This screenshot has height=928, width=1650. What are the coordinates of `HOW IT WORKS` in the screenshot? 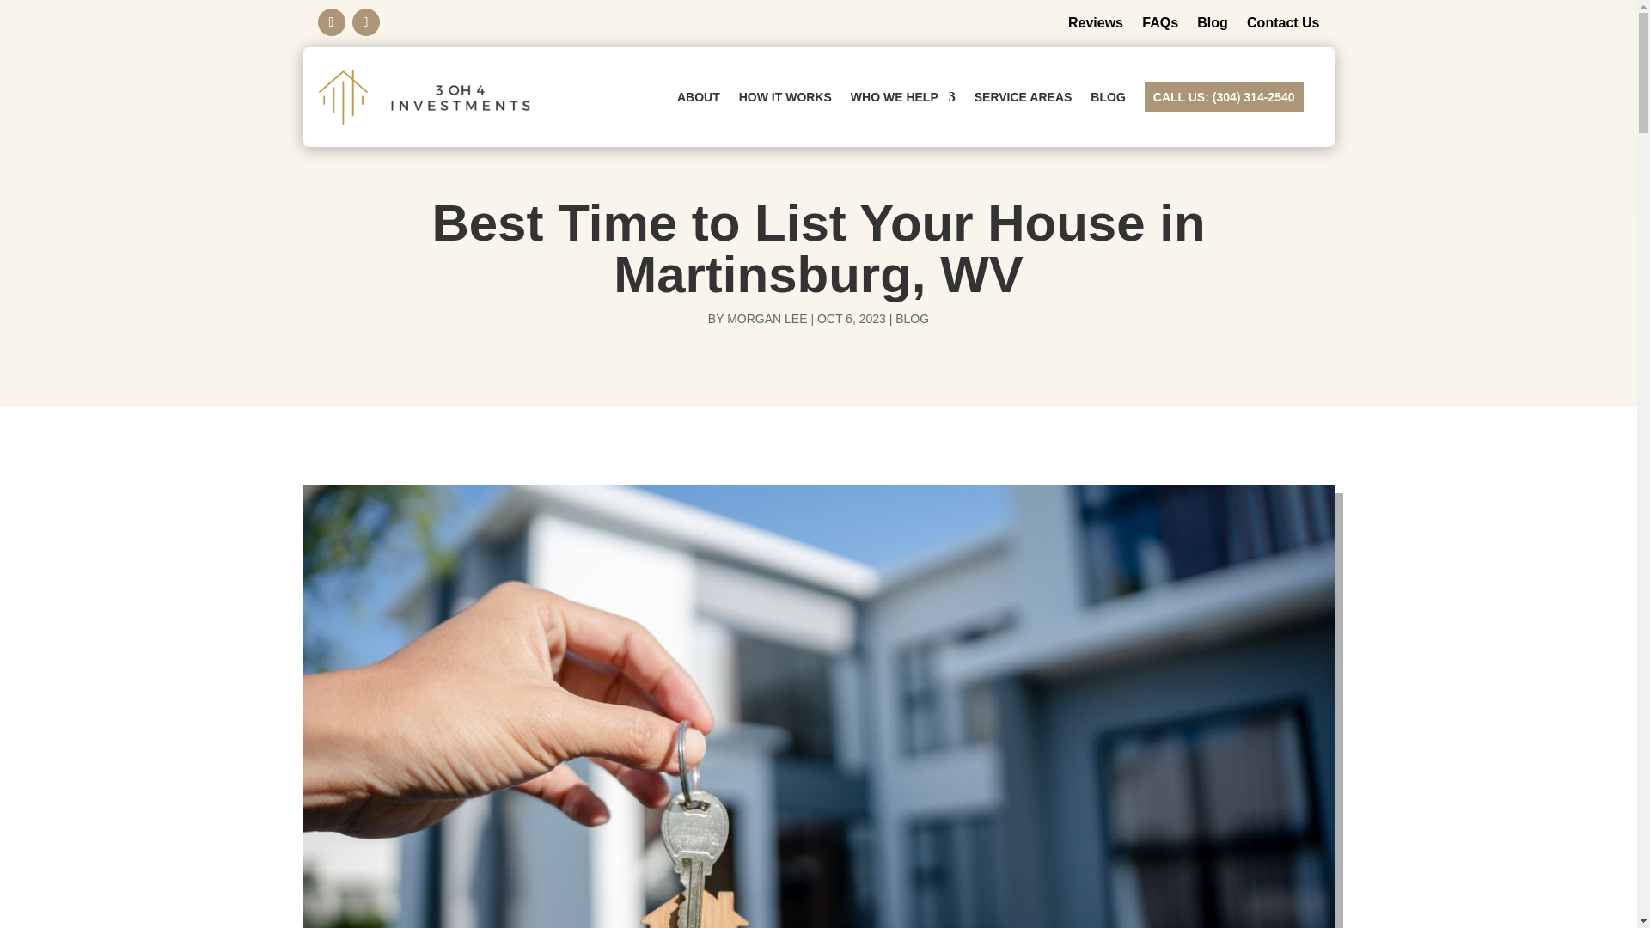 It's located at (785, 96).